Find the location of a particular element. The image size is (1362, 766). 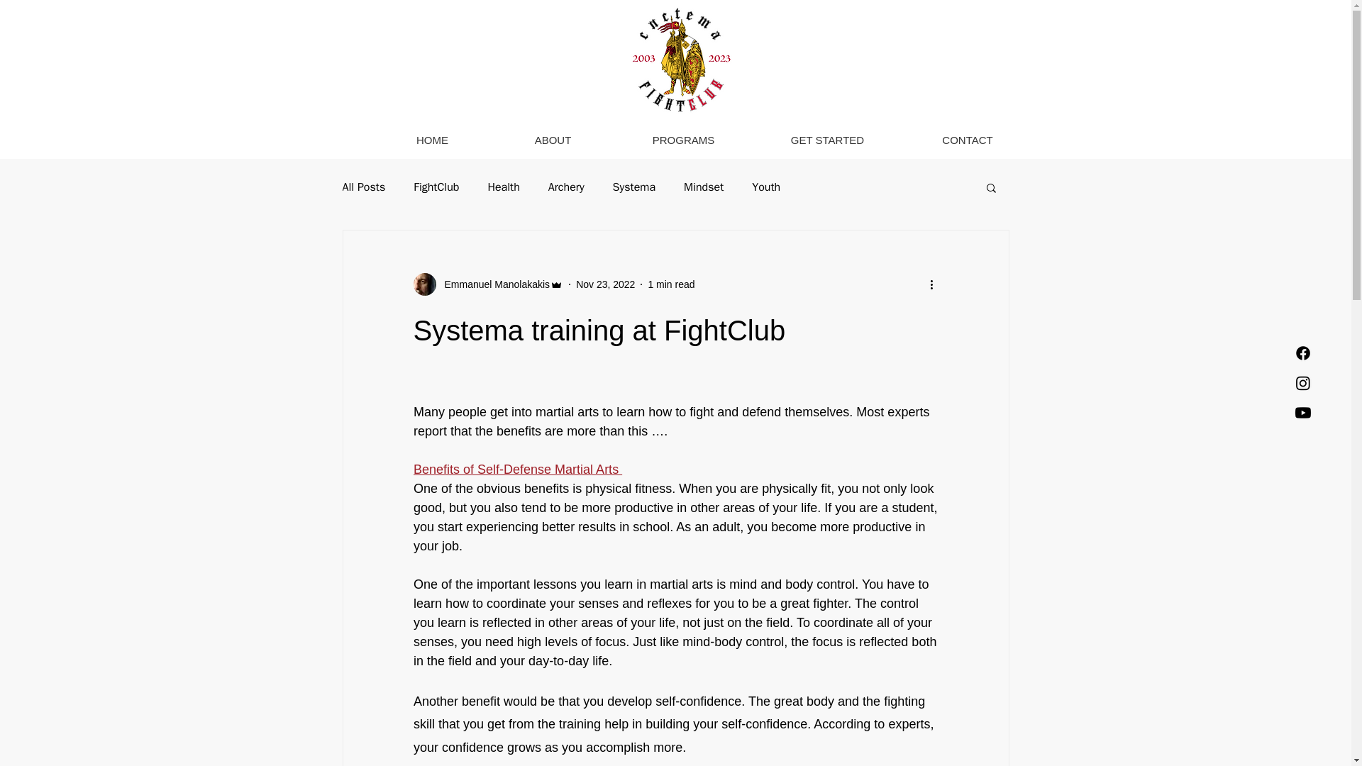

FightClub is located at coordinates (436, 187).